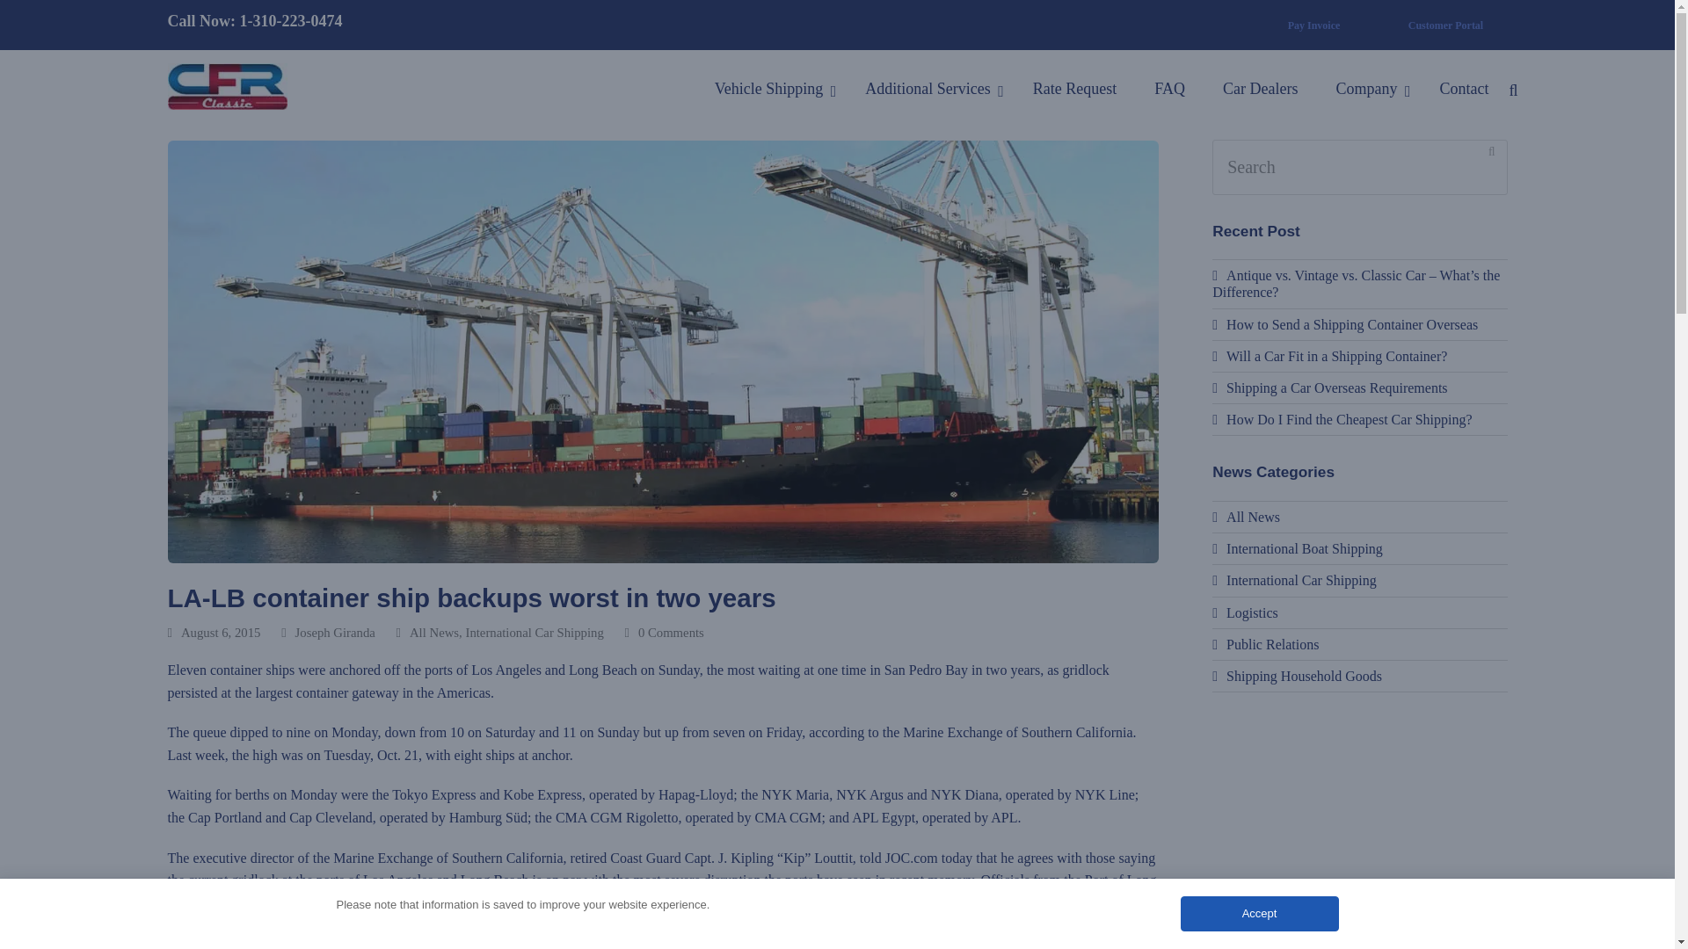 Image resolution: width=1688 pixels, height=949 pixels. I want to click on Pay Invoice, so click(1313, 25).